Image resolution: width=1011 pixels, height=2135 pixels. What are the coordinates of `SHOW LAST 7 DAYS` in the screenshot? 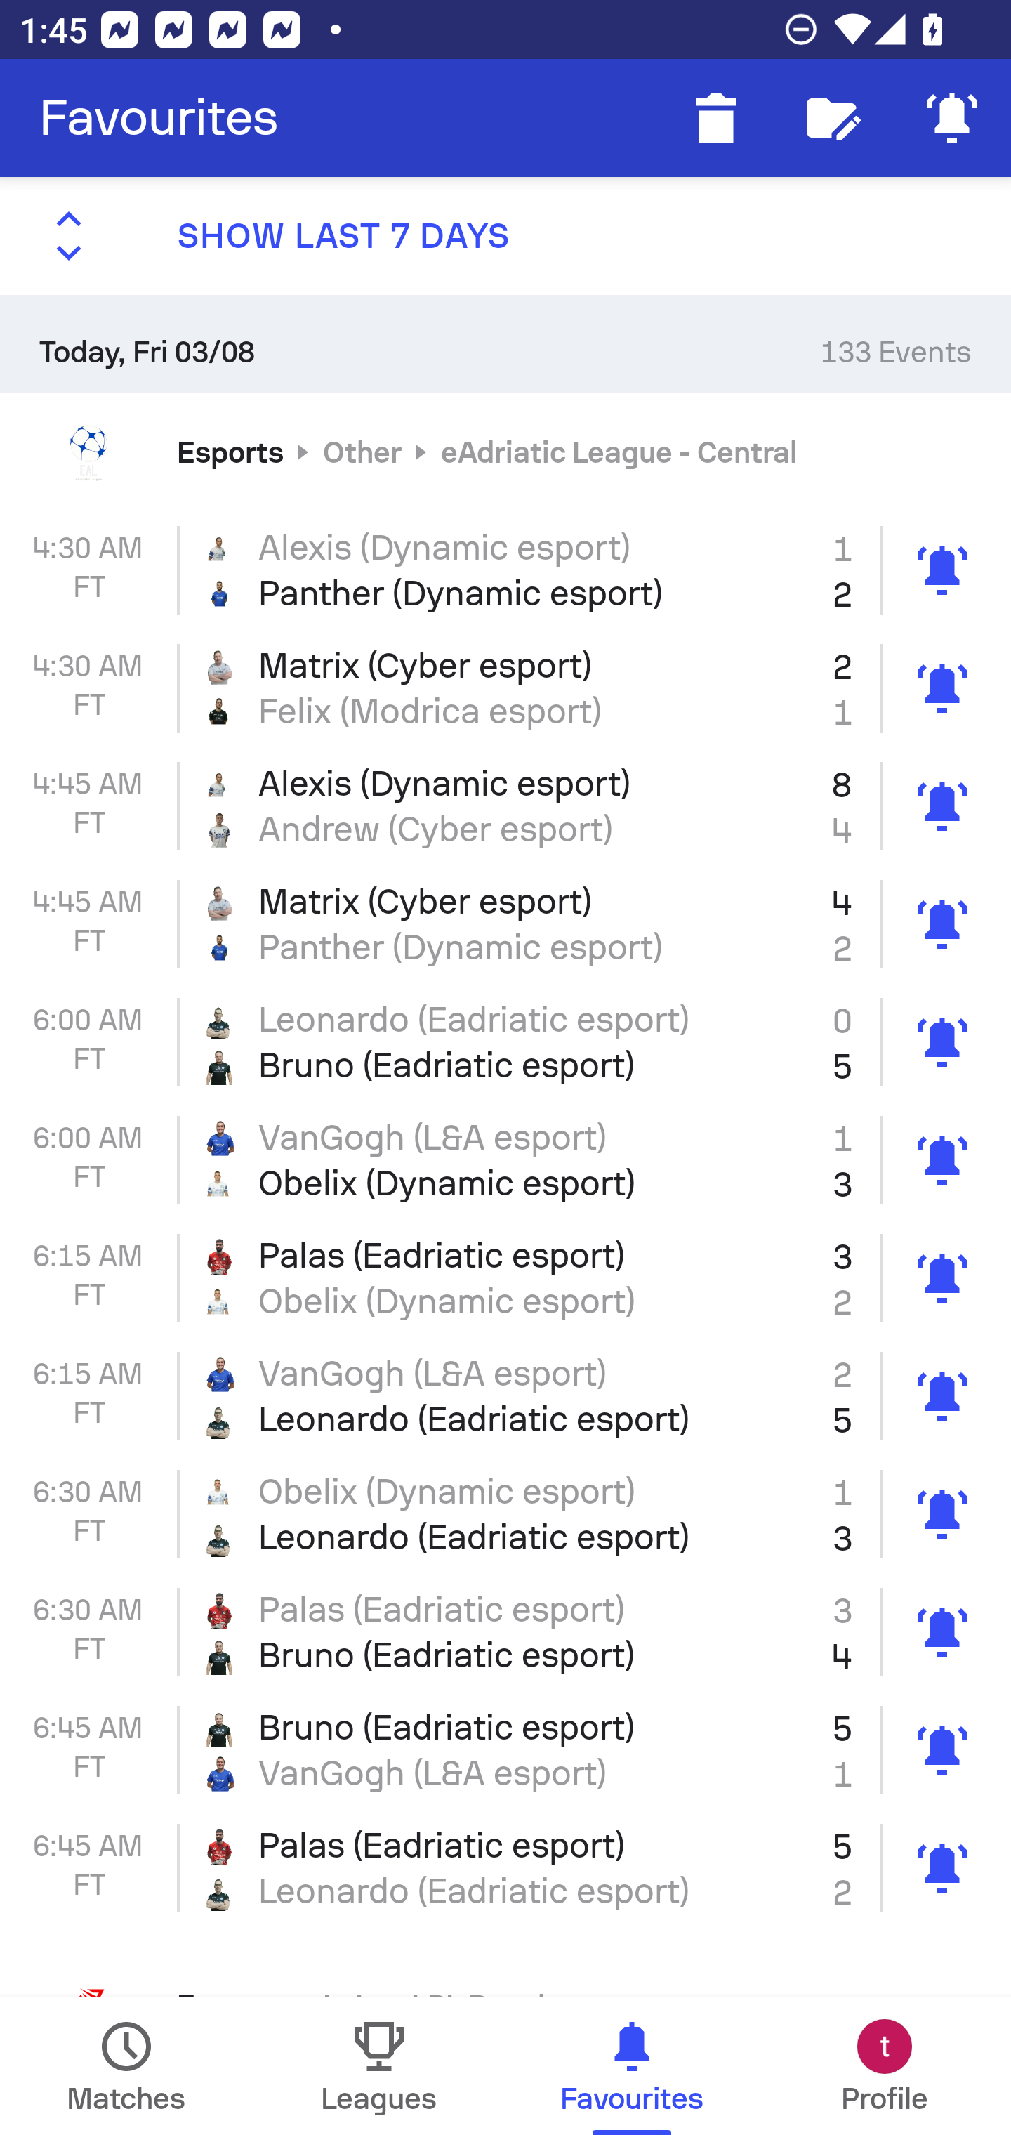 It's located at (505, 236).